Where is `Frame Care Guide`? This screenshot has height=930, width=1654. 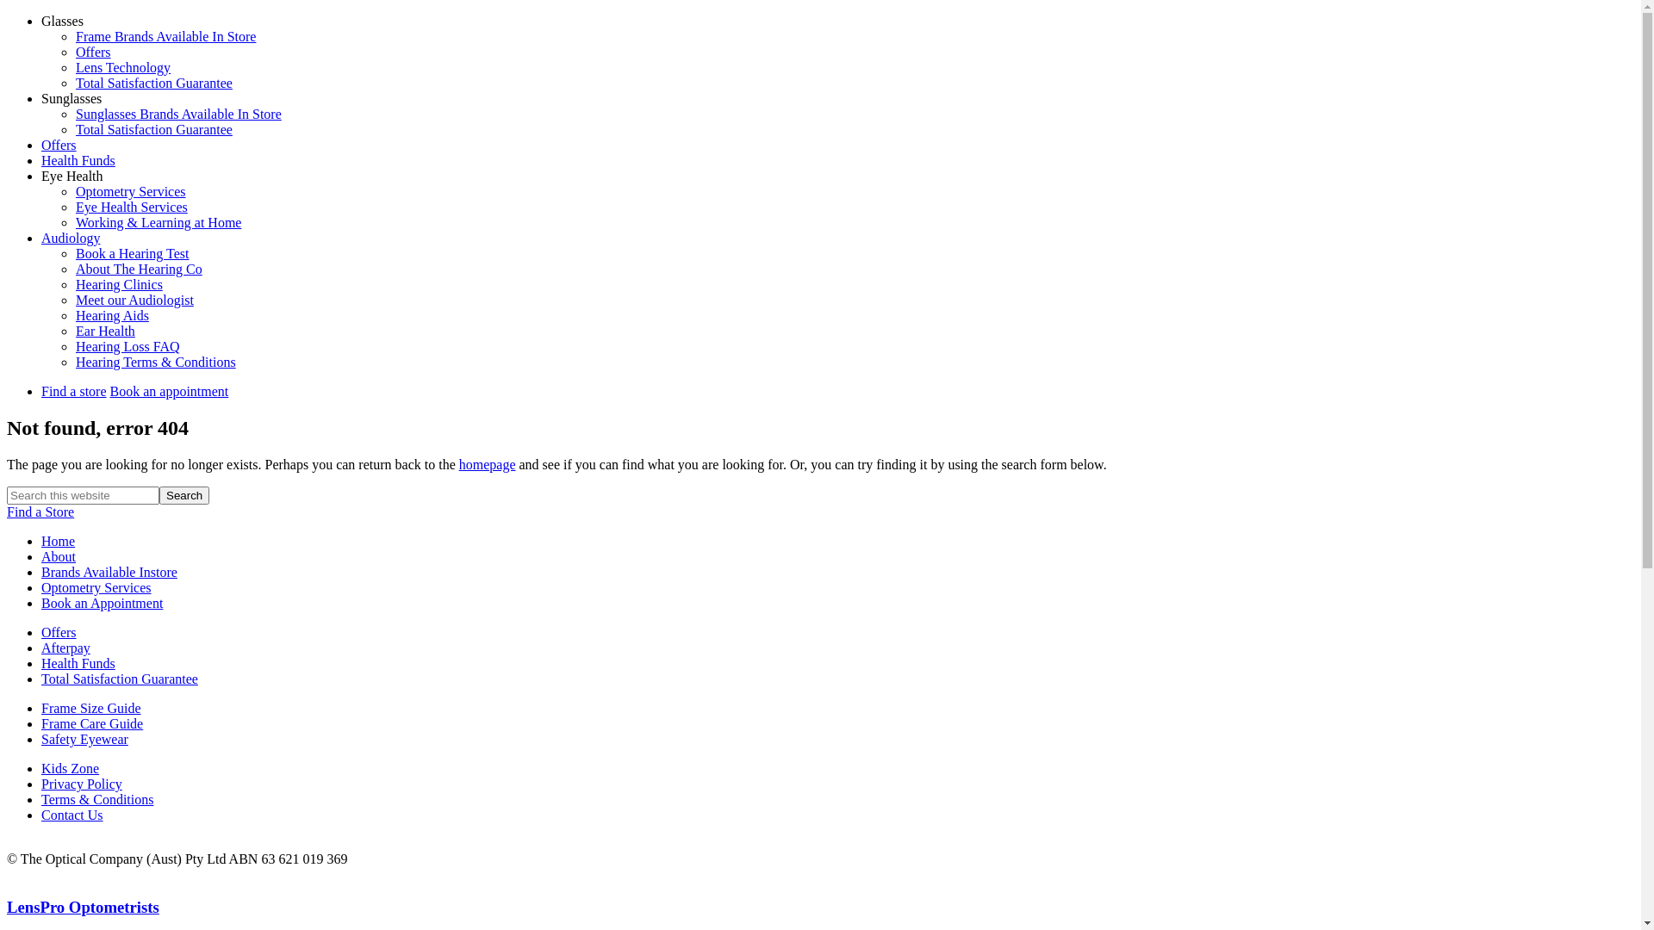 Frame Care Guide is located at coordinates (92, 723).